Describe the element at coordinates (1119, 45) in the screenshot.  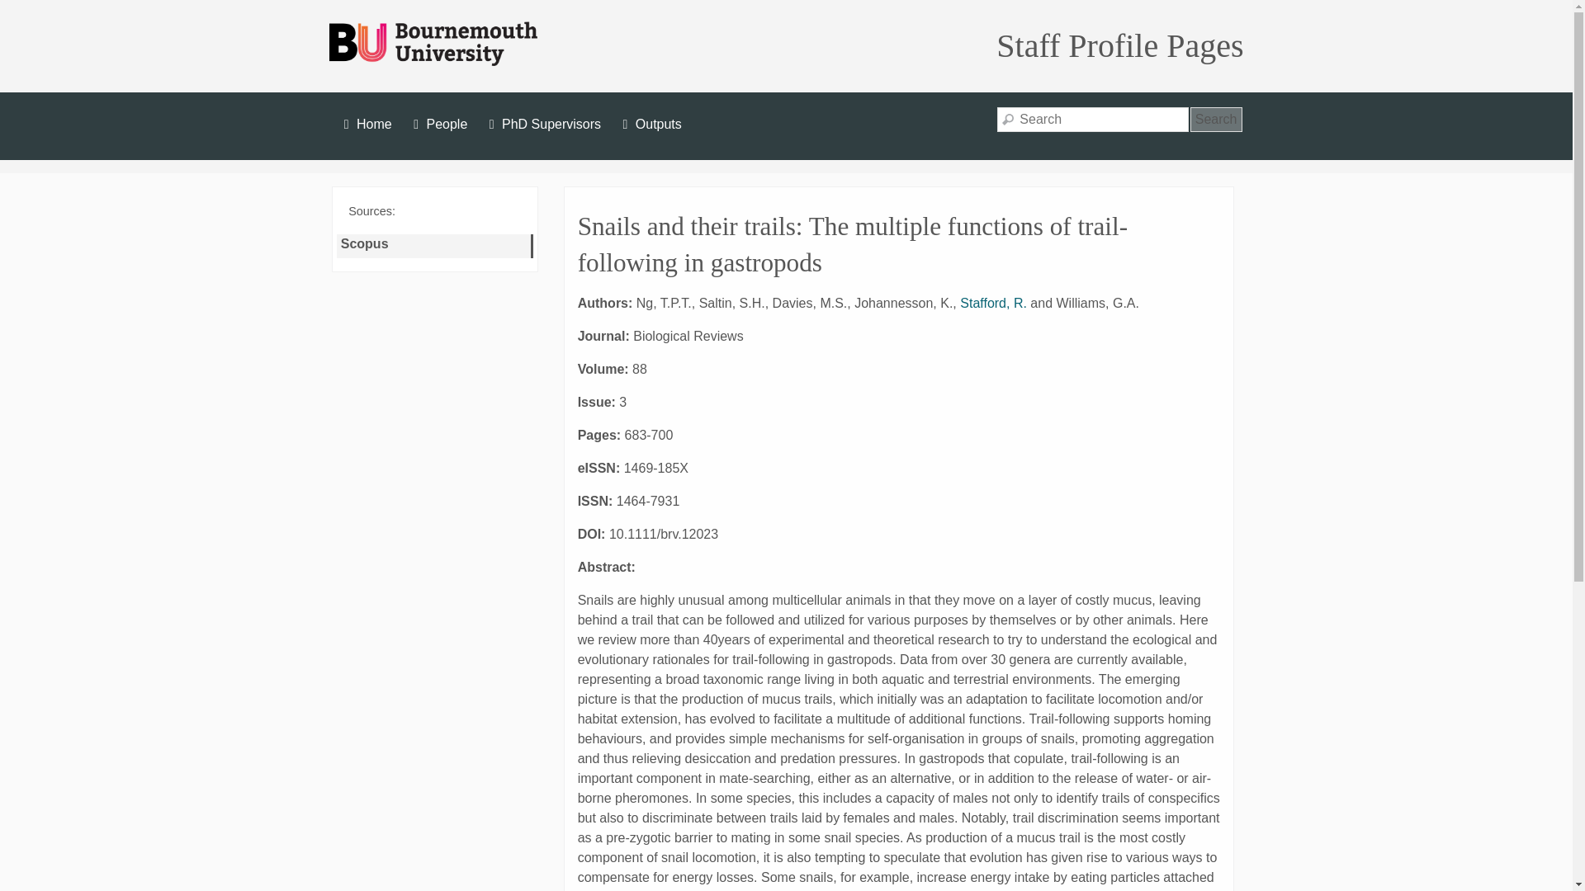
I see `Staff Profile Pages` at that location.